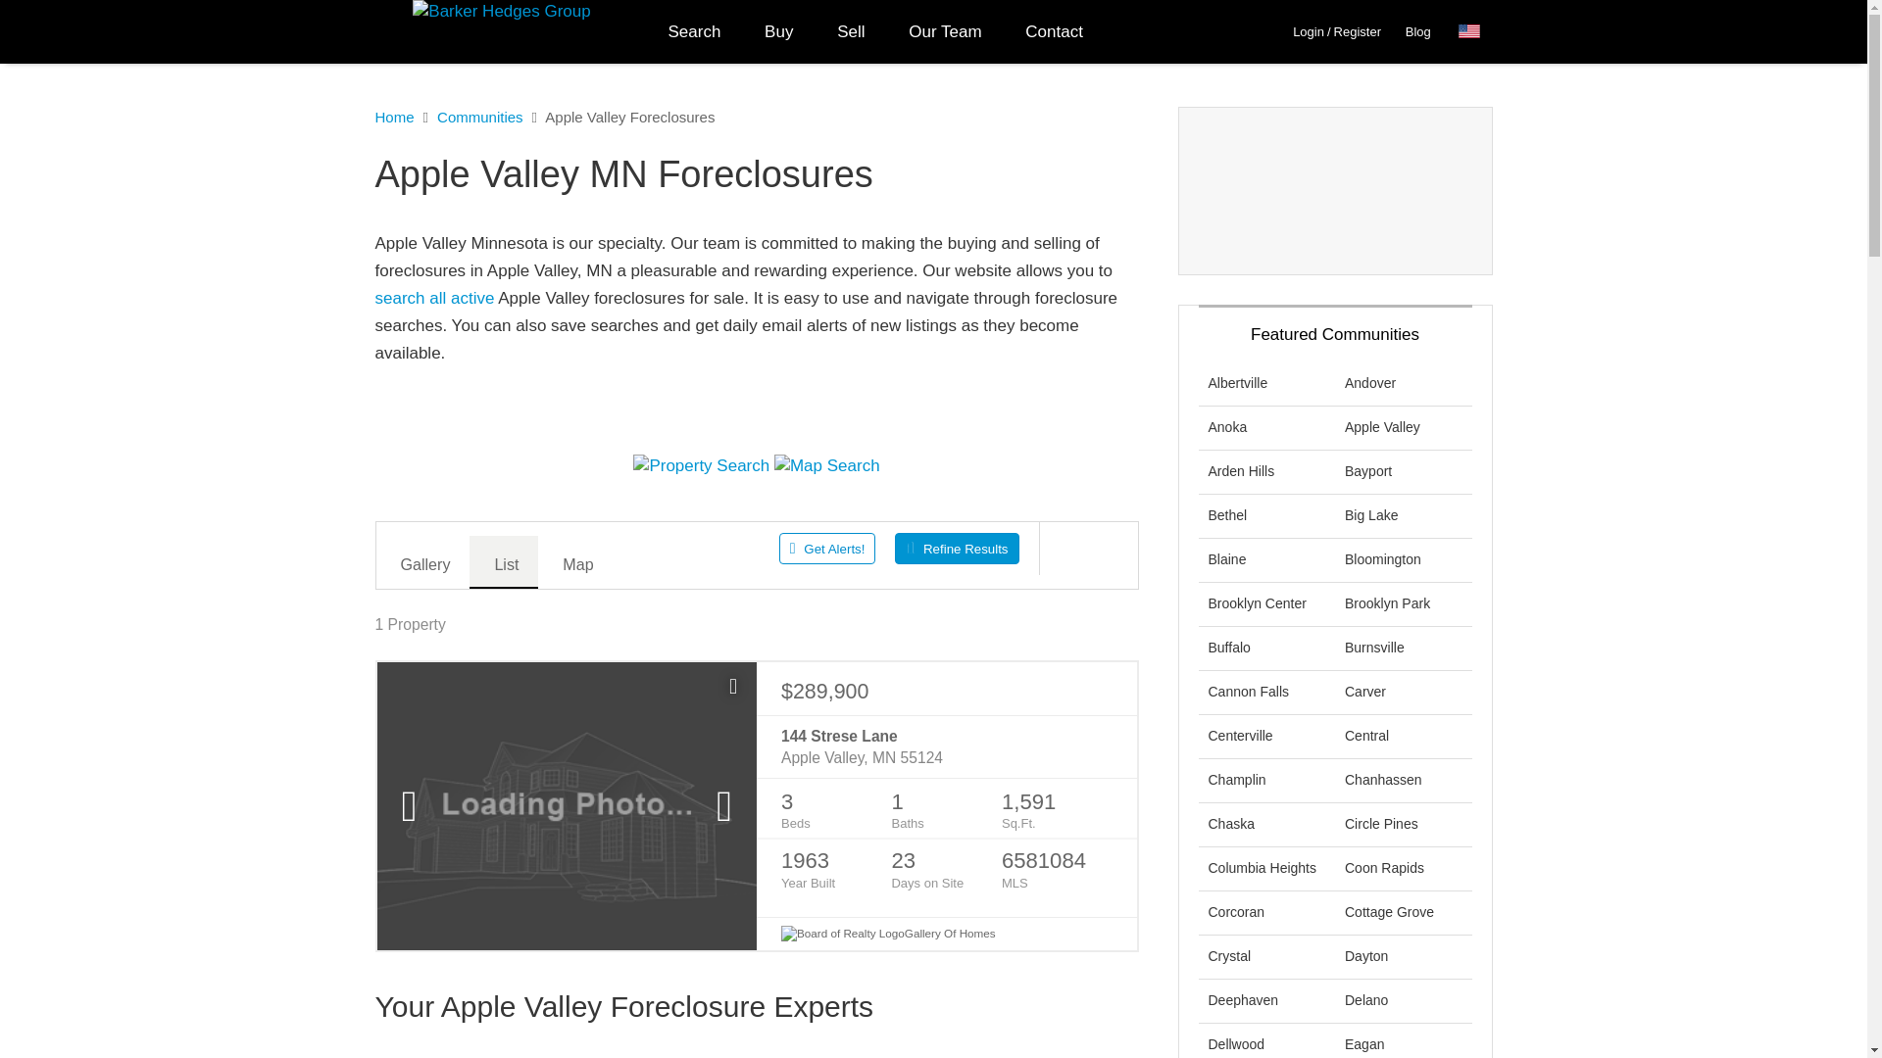 Image resolution: width=1882 pixels, height=1058 pixels. I want to click on Select Language, so click(1474, 31).